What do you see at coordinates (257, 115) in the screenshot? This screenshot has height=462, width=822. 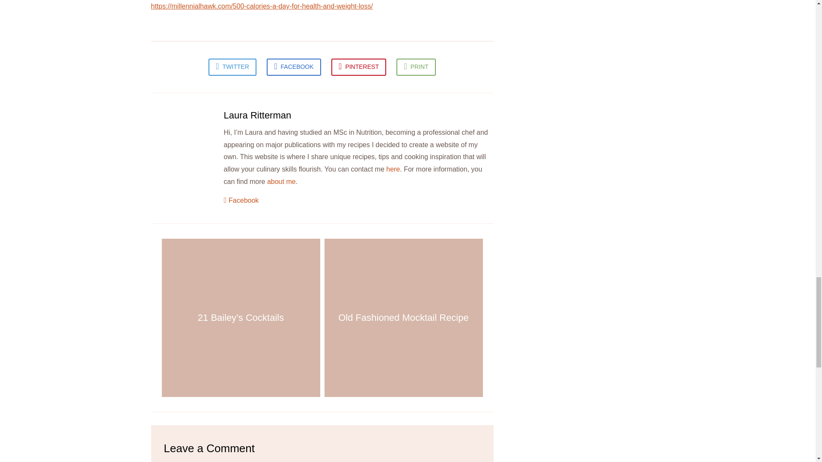 I see `Posts by Laura Ritterman` at bounding box center [257, 115].